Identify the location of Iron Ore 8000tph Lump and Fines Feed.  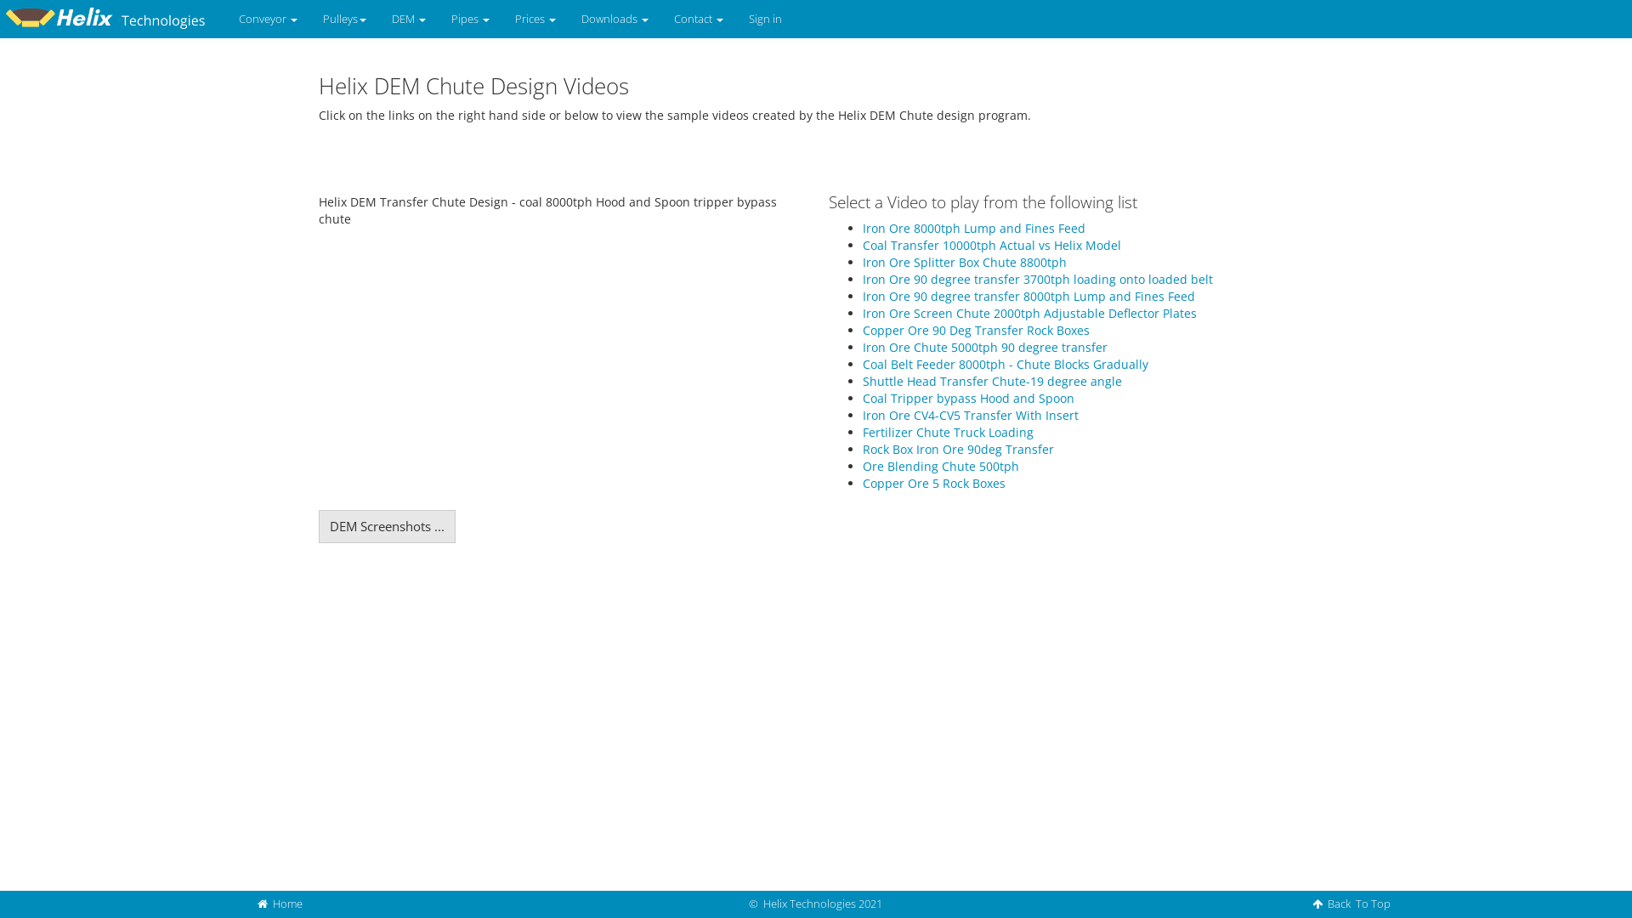
(974, 228).